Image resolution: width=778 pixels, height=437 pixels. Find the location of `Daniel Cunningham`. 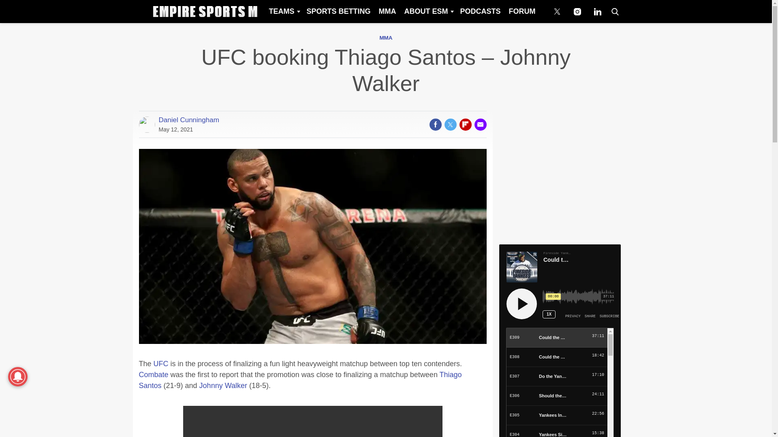

Daniel Cunningham is located at coordinates (189, 120).